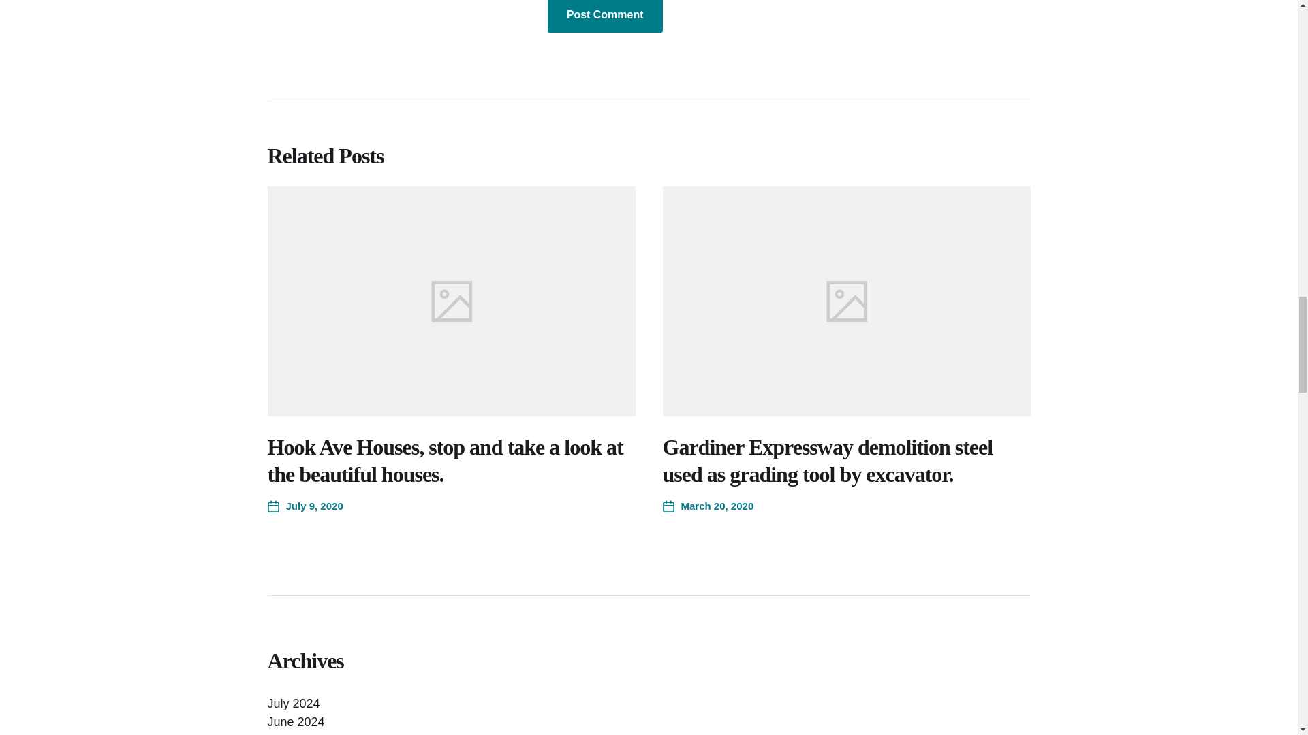 This screenshot has height=735, width=1308. I want to click on June 2024, so click(296, 721).